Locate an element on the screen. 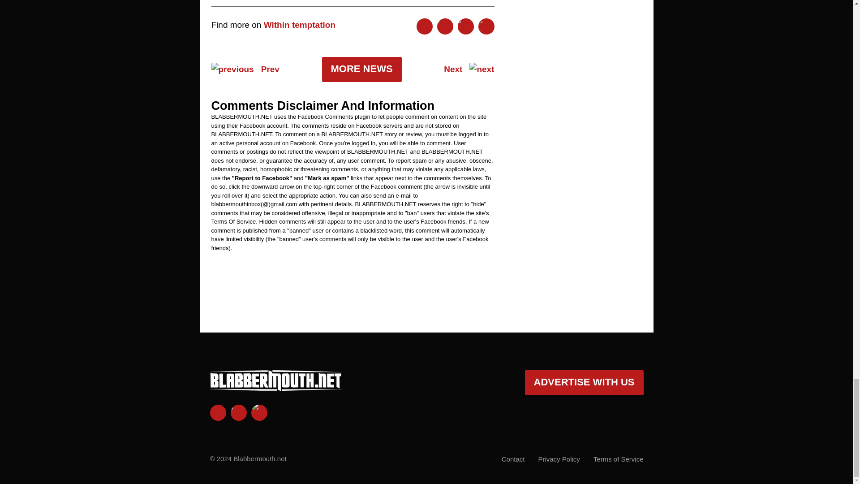 The width and height of the screenshot is (860, 484). Share On Facebook is located at coordinates (424, 26).